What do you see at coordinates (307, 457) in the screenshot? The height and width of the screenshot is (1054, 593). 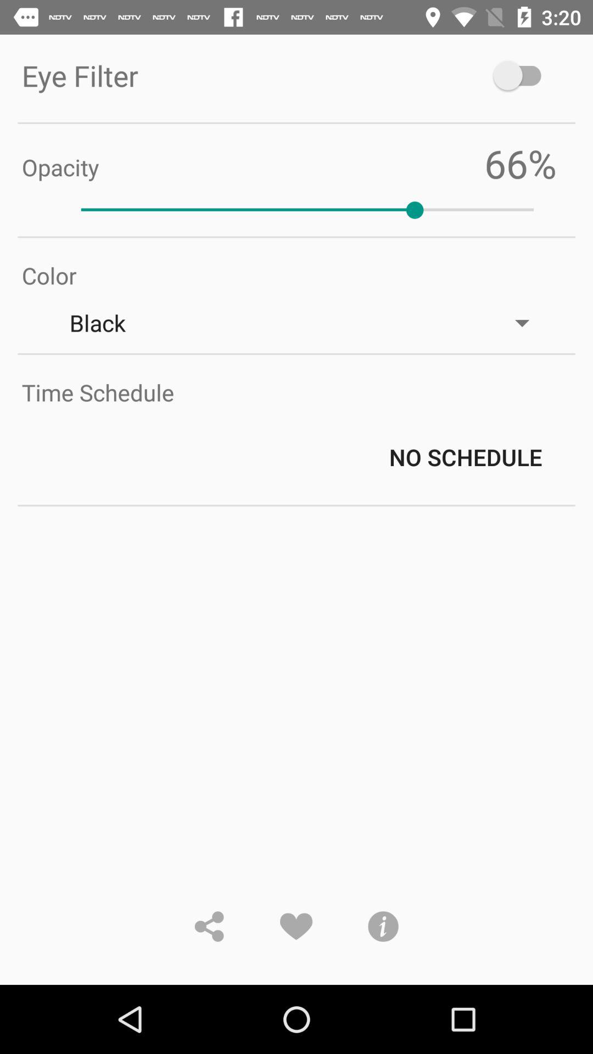 I see `launch the no schedule icon` at bounding box center [307, 457].